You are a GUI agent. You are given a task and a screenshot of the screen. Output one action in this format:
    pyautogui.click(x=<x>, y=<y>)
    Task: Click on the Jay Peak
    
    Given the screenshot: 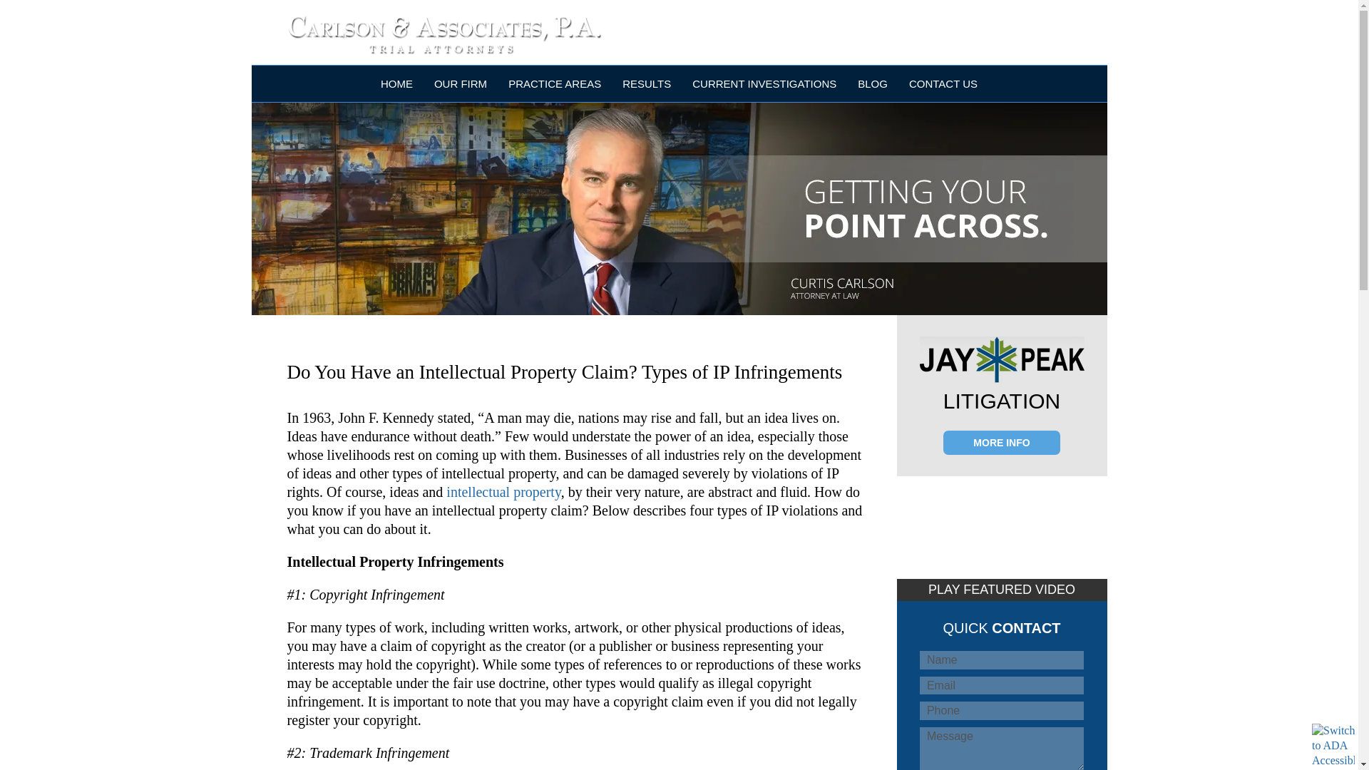 What is the action you would take?
    pyautogui.click(x=1002, y=359)
    